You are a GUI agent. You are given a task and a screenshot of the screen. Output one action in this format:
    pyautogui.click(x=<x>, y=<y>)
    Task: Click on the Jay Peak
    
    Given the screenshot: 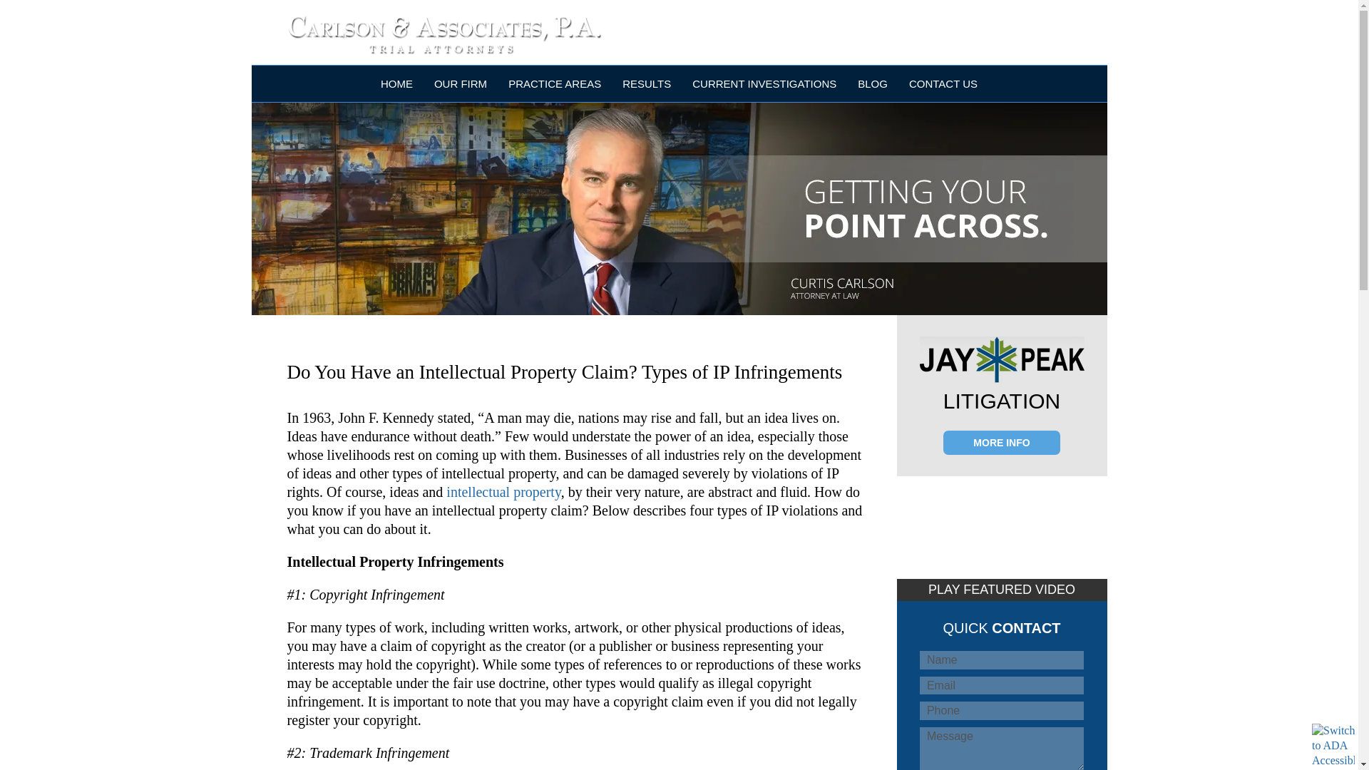 What is the action you would take?
    pyautogui.click(x=1002, y=359)
    